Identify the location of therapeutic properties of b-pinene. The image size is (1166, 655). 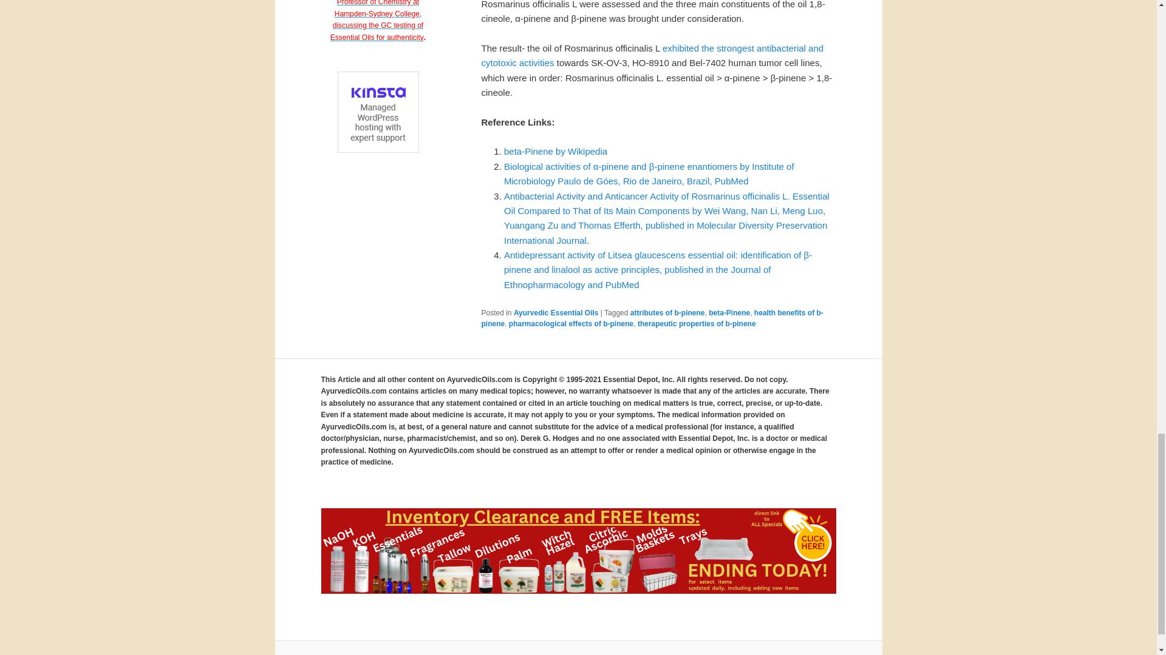
(697, 324).